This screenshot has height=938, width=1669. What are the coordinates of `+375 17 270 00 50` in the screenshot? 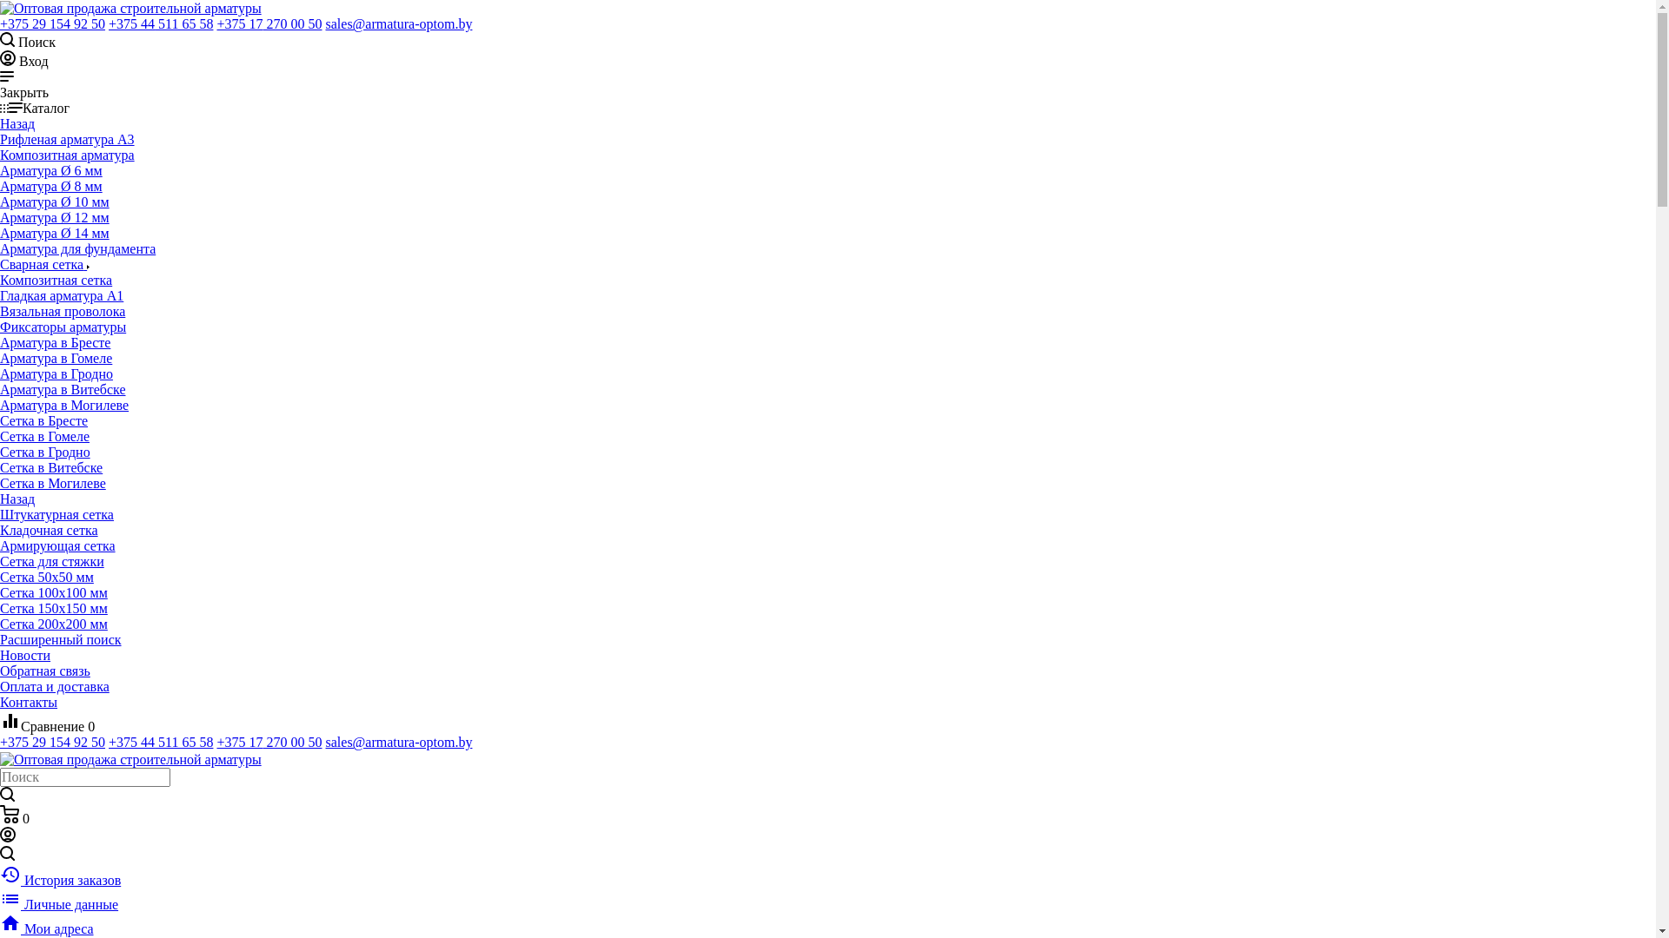 It's located at (269, 24).